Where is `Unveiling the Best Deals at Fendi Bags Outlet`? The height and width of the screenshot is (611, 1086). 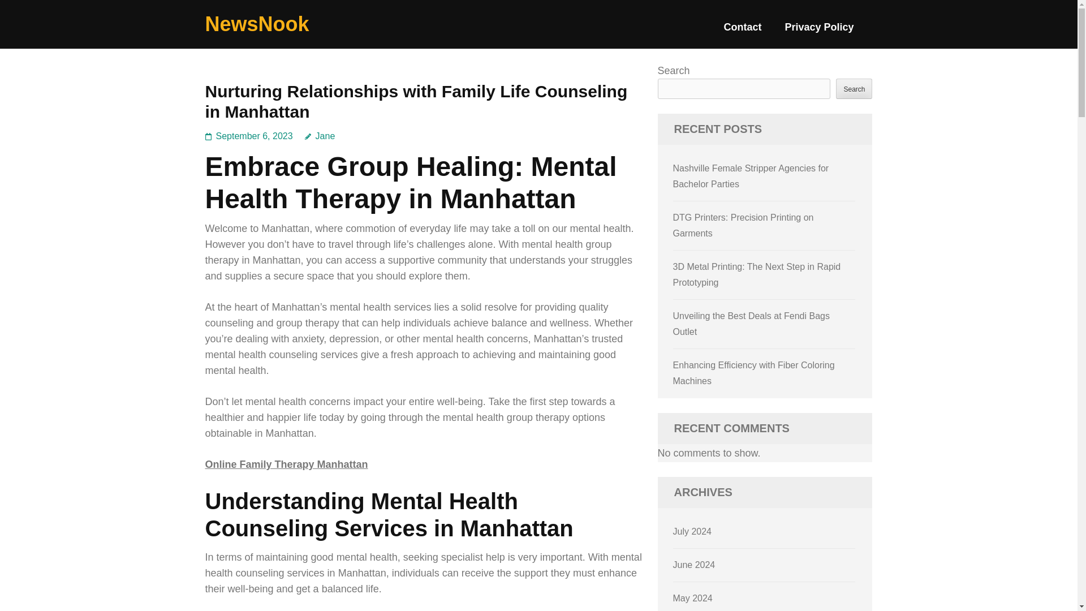 Unveiling the Best Deals at Fendi Bags Outlet is located at coordinates (751, 324).